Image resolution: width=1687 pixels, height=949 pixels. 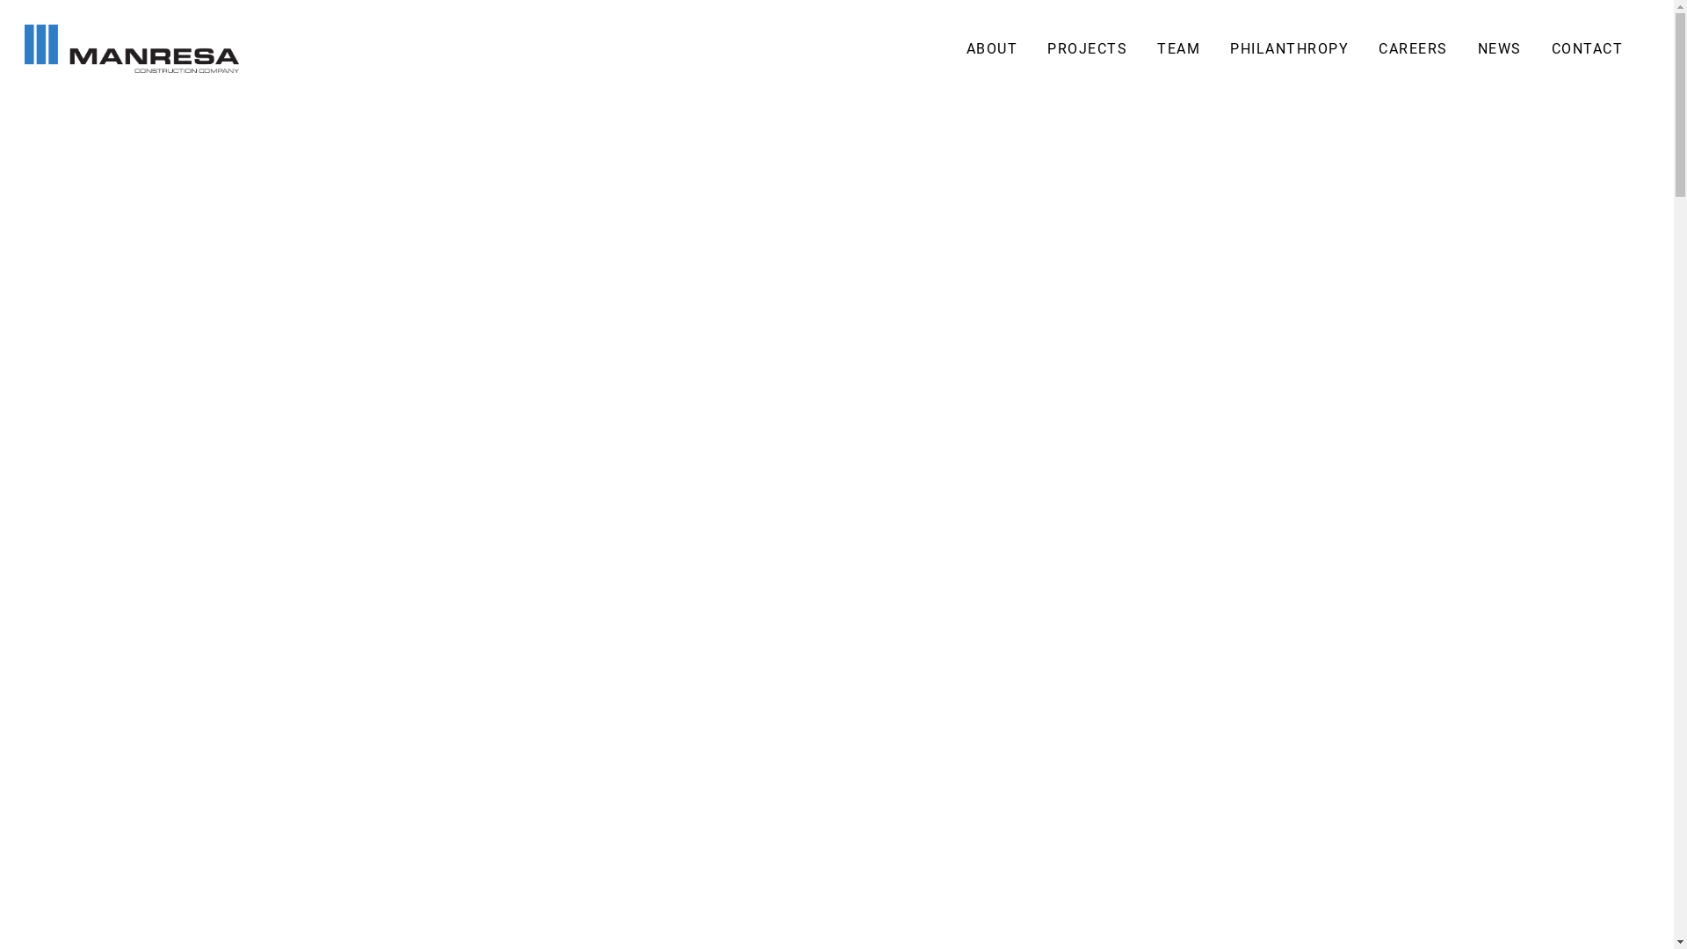 What do you see at coordinates (1179, 49) in the screenshot?
I see `TEAM` at bounding box center [1179, 49].